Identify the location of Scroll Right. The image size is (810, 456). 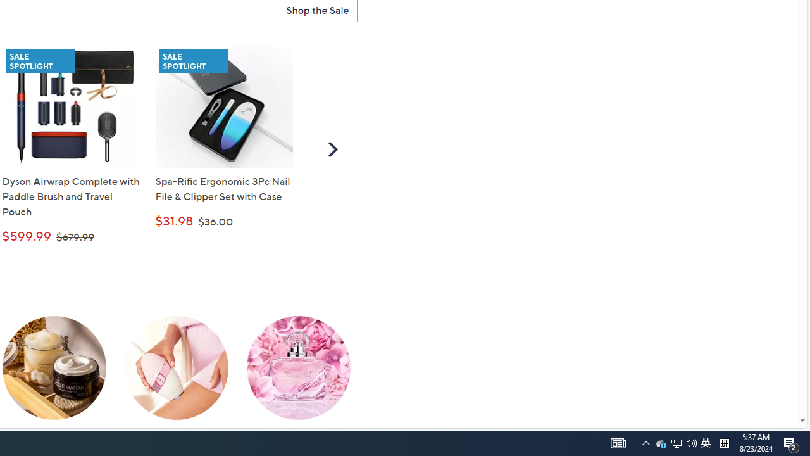
(333, 149).